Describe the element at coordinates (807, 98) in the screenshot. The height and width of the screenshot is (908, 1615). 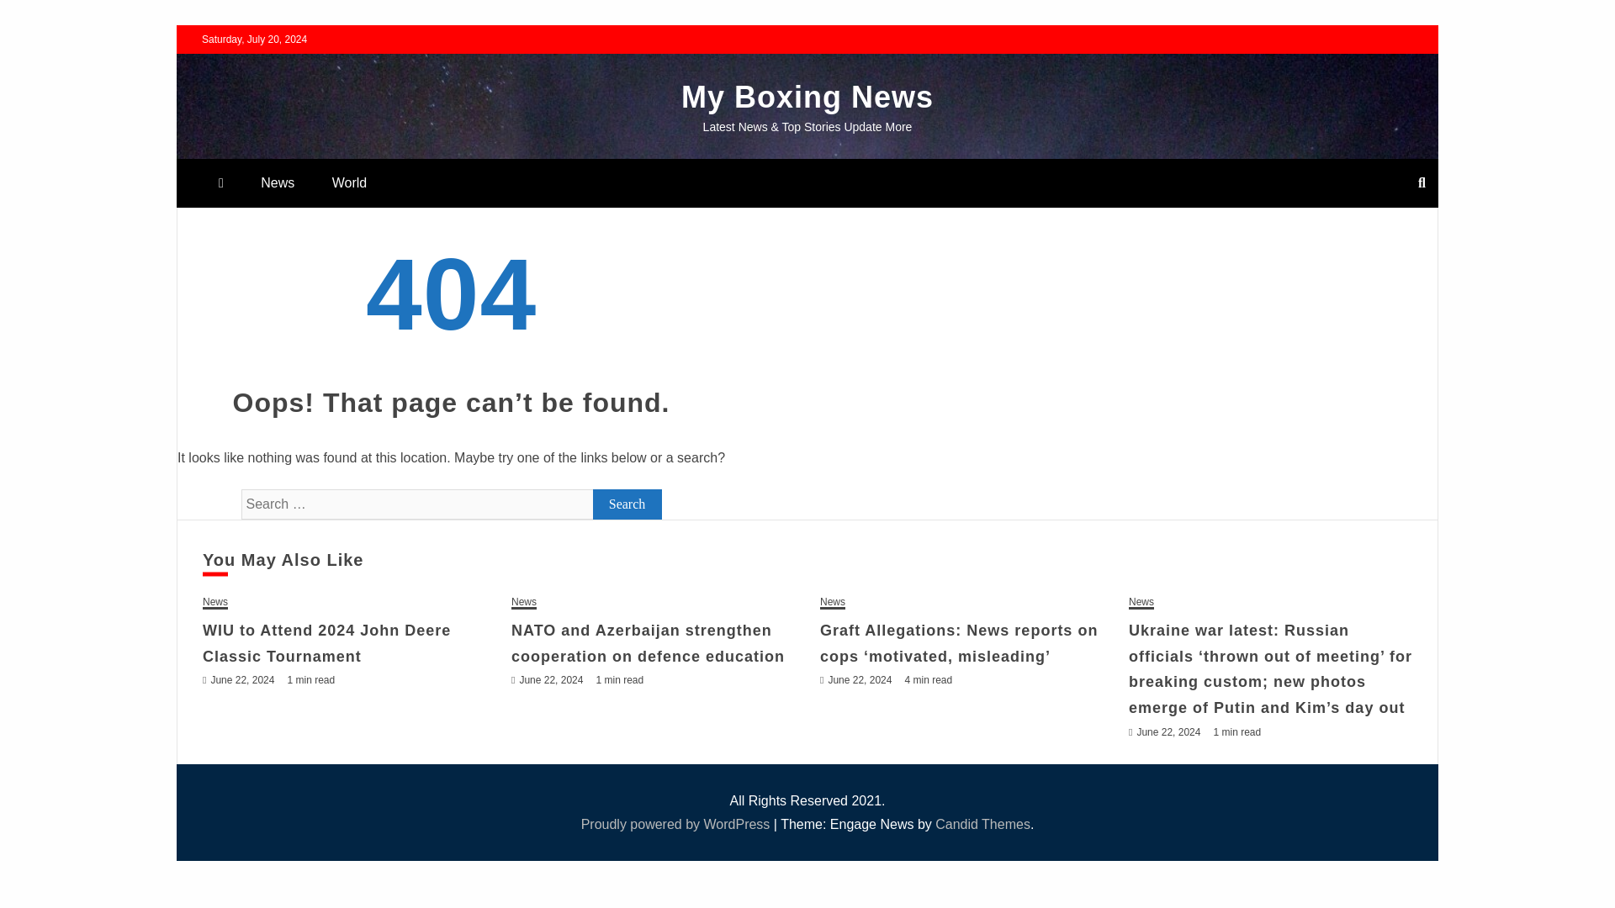
I see `My Boxing News` at that location.